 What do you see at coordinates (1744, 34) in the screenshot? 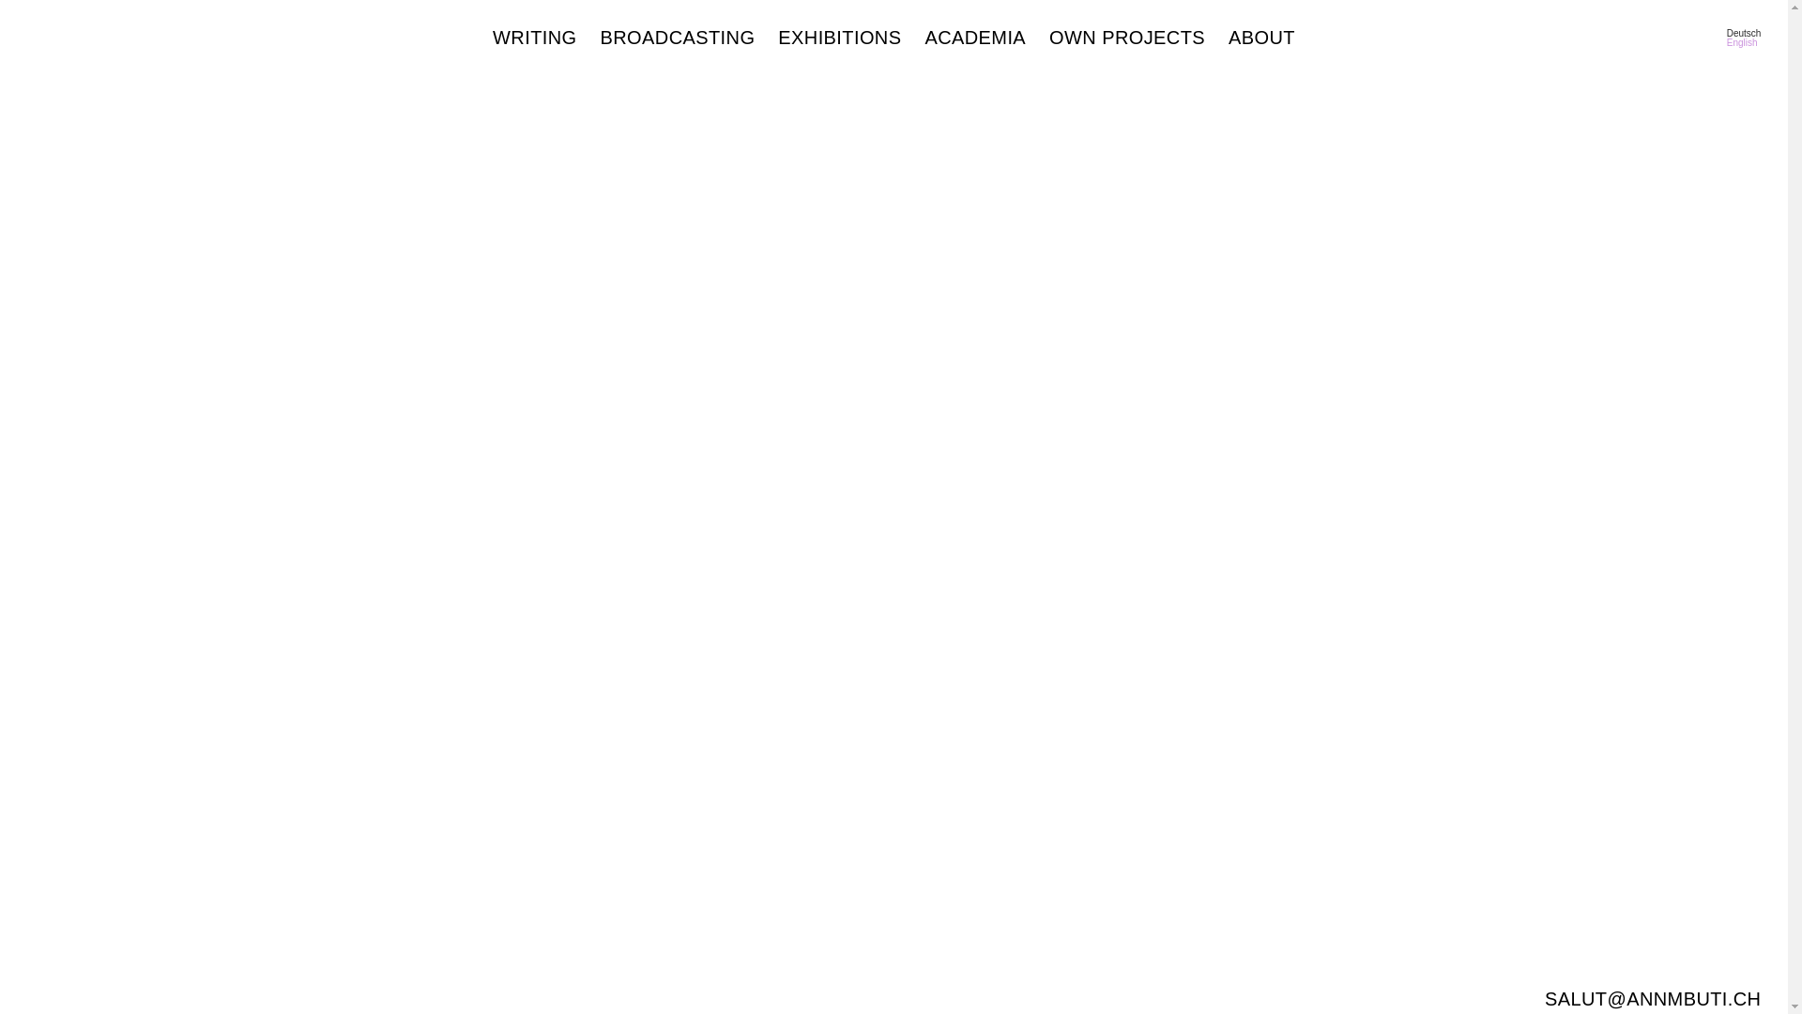
I see `Deutsch` at bounding box center [1744, 34].